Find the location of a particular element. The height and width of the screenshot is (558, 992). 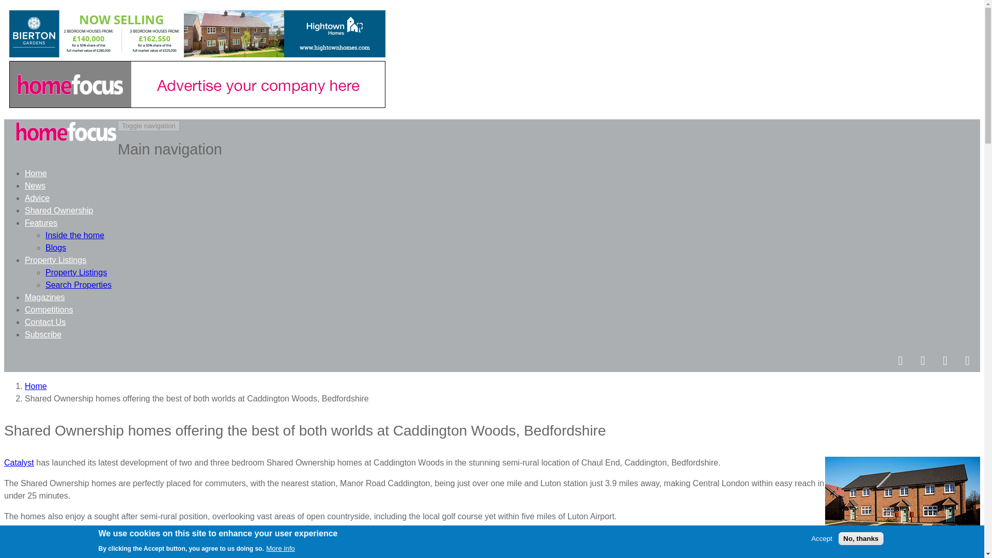

Shared Ownership is located at coordinates (59, 210).